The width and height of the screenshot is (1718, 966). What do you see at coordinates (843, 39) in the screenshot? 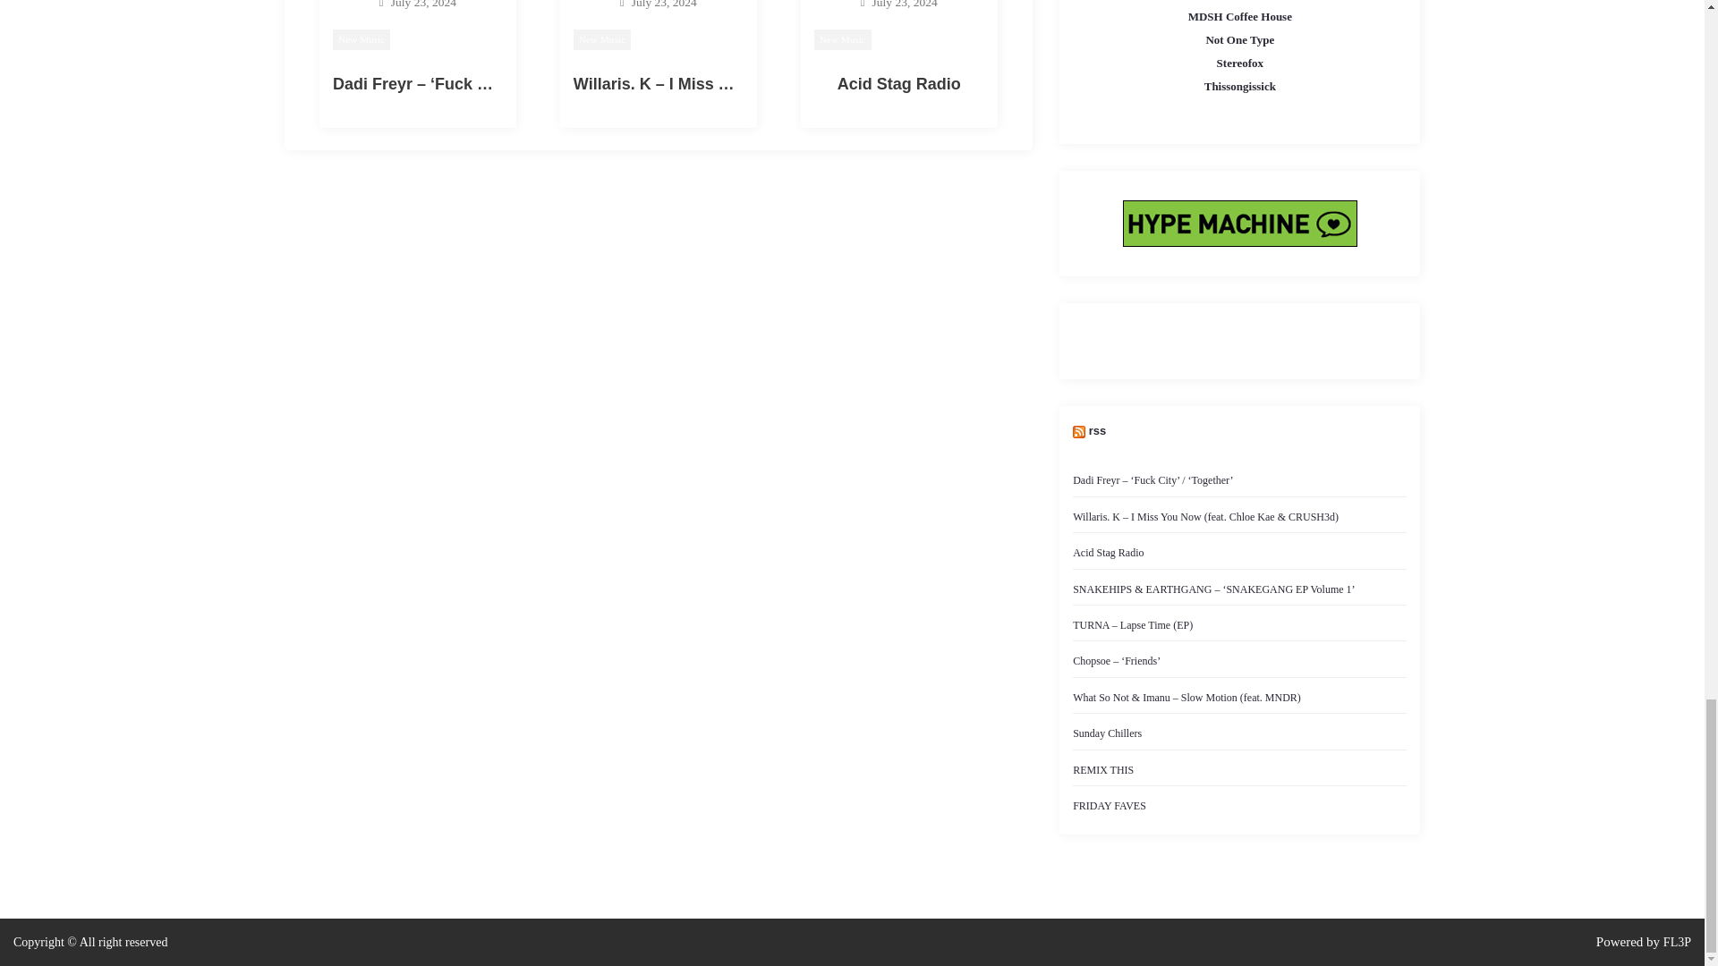
I see `New Music` at bounding box center [843, 39].